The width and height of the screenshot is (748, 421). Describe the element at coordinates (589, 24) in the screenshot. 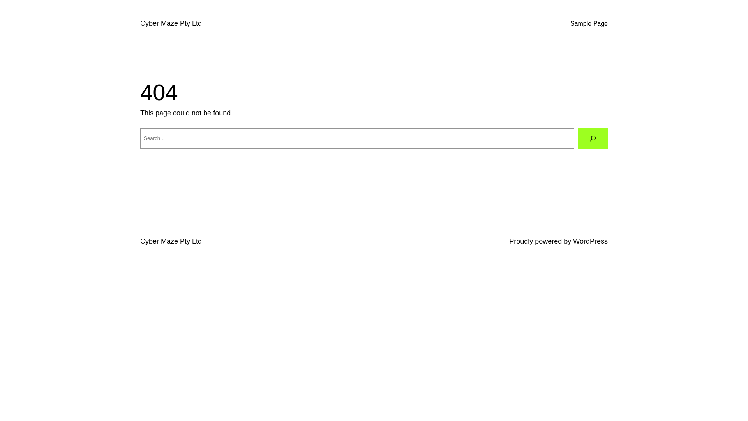

I see `Sample Page` at that location.